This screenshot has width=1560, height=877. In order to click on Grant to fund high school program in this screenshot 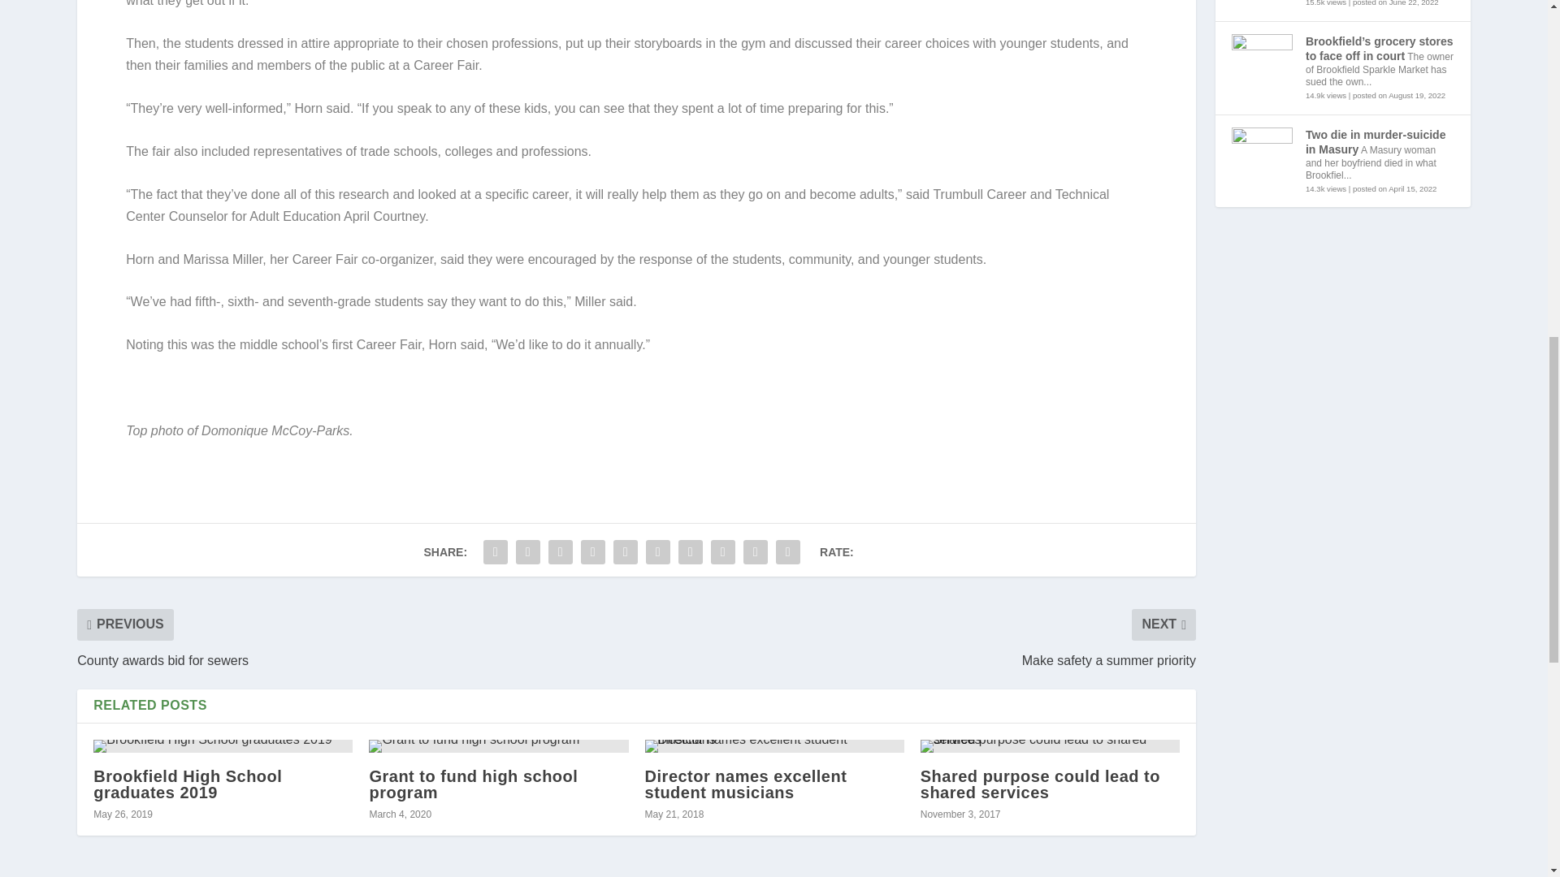, I will do `click(498, 745)`.